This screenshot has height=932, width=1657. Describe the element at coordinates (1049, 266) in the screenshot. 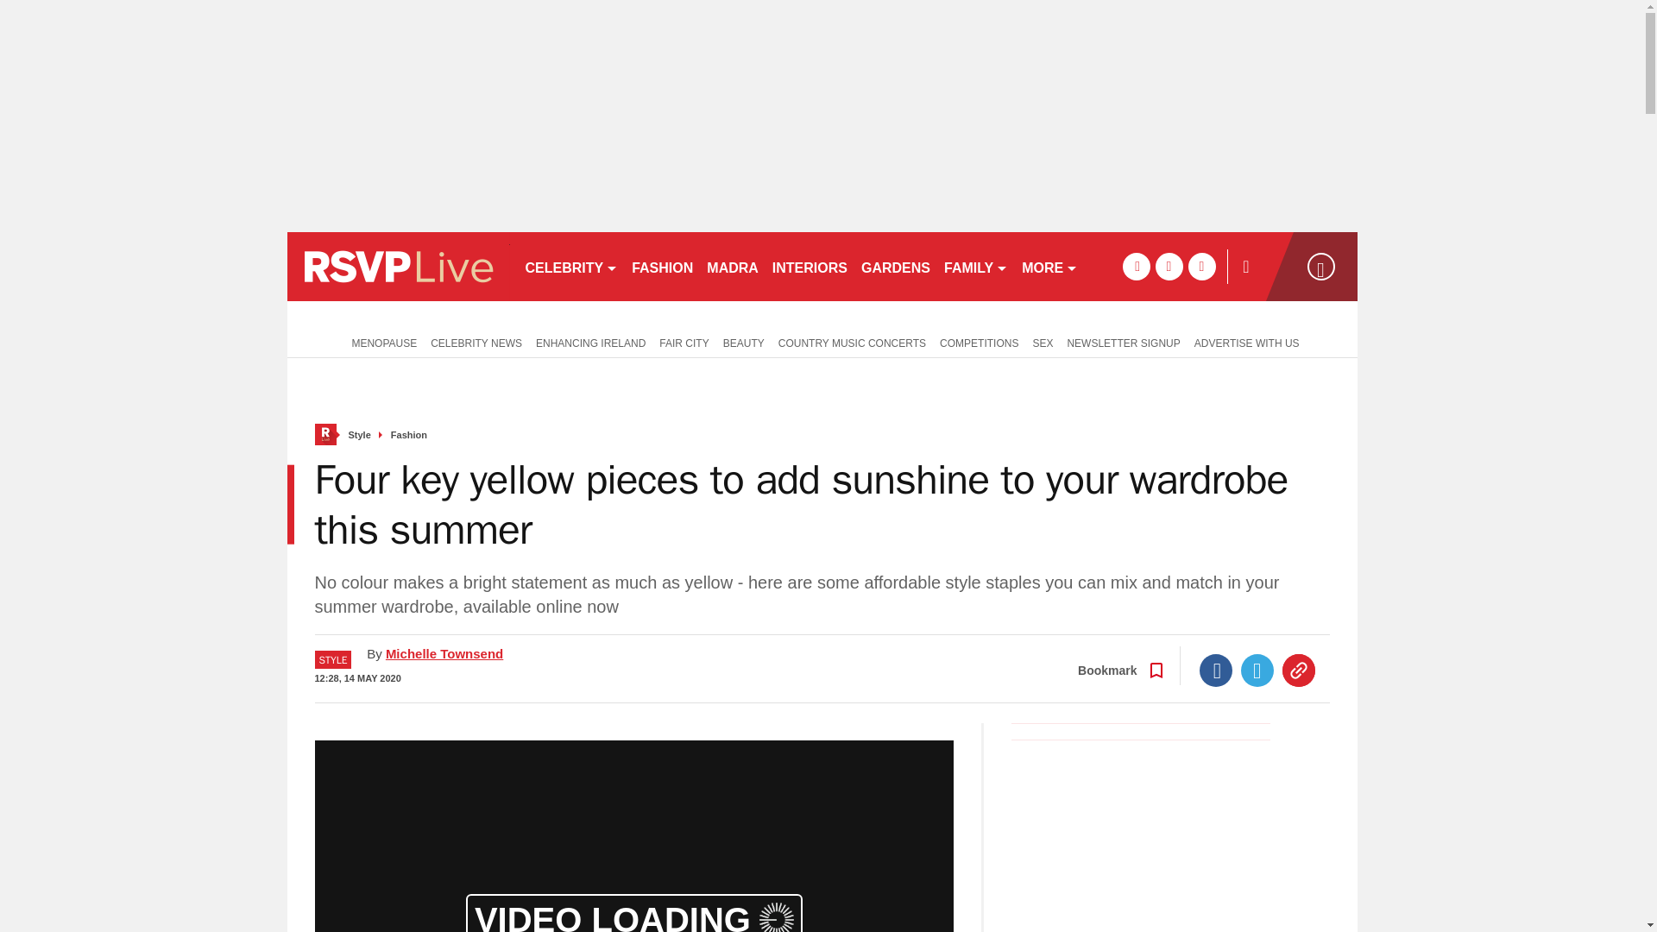

I see `MORE` at that location.